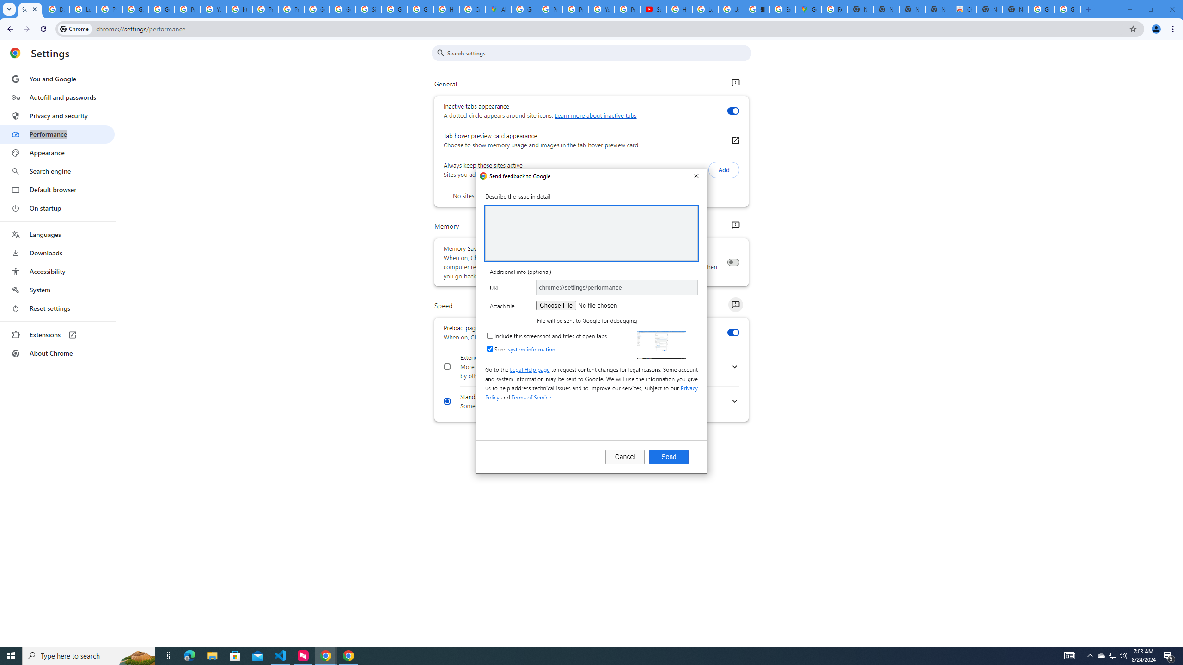  I want to click on Task View, so click(166, 656).